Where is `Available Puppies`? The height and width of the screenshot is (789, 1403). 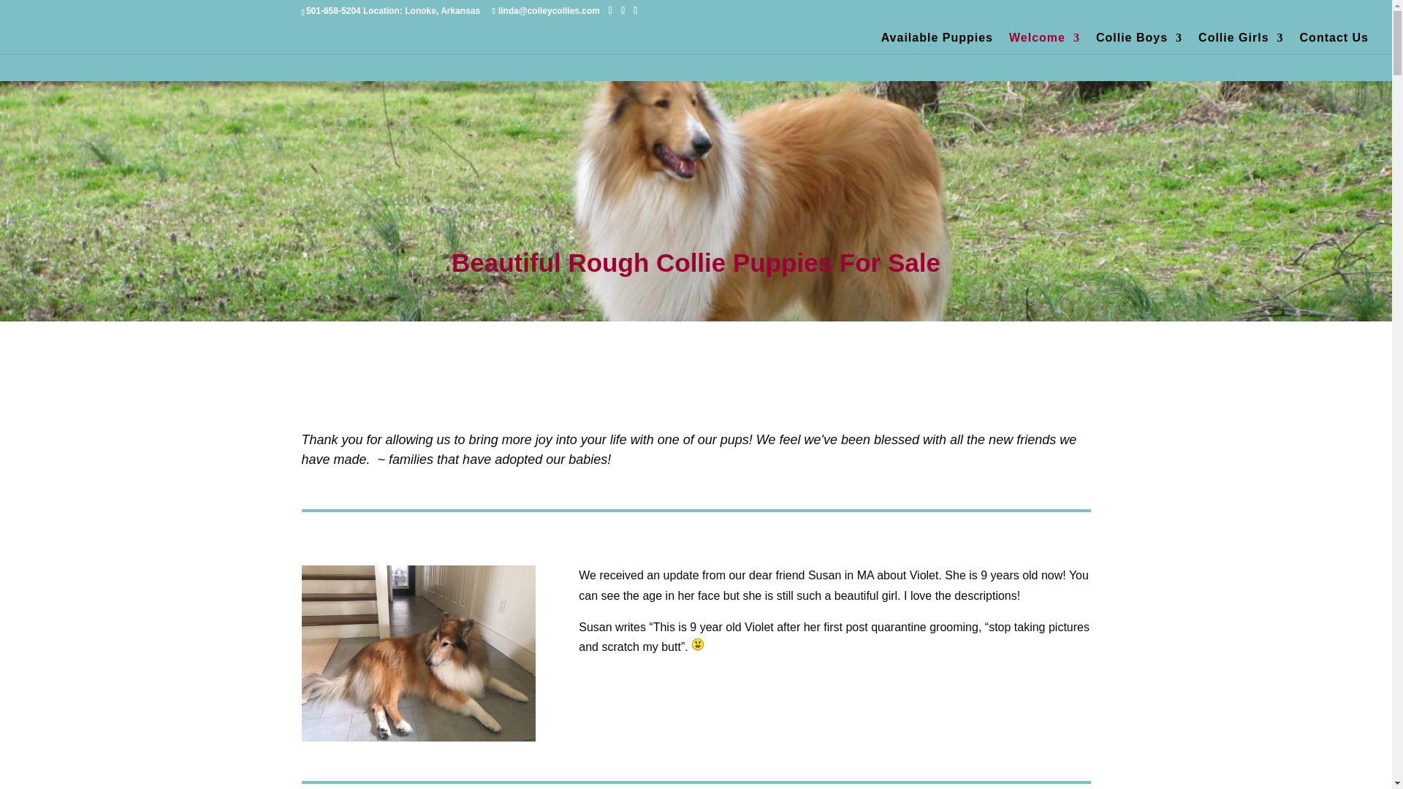
Available Puppies is located at coordinates (937, 44).